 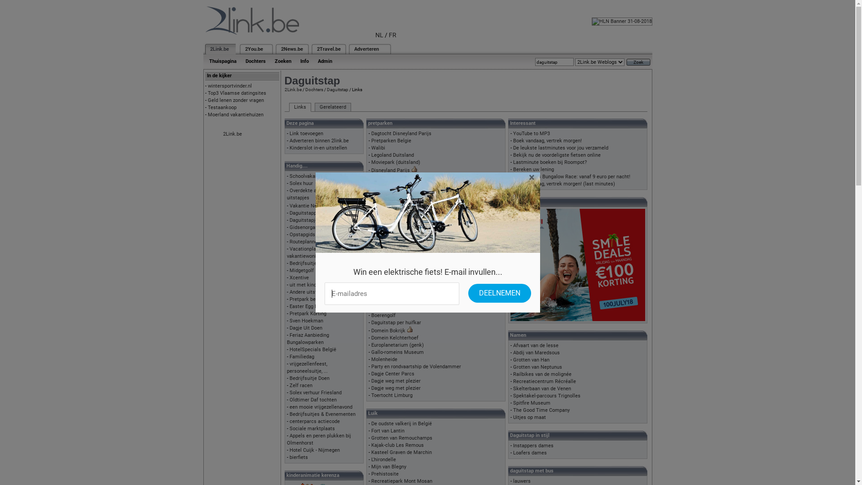 What do you see at coordinates (564, 184) in the screenshot?
I see `Boek vandaag, vertrek morgen! (last minutes)` at bounding box center [564, 184].